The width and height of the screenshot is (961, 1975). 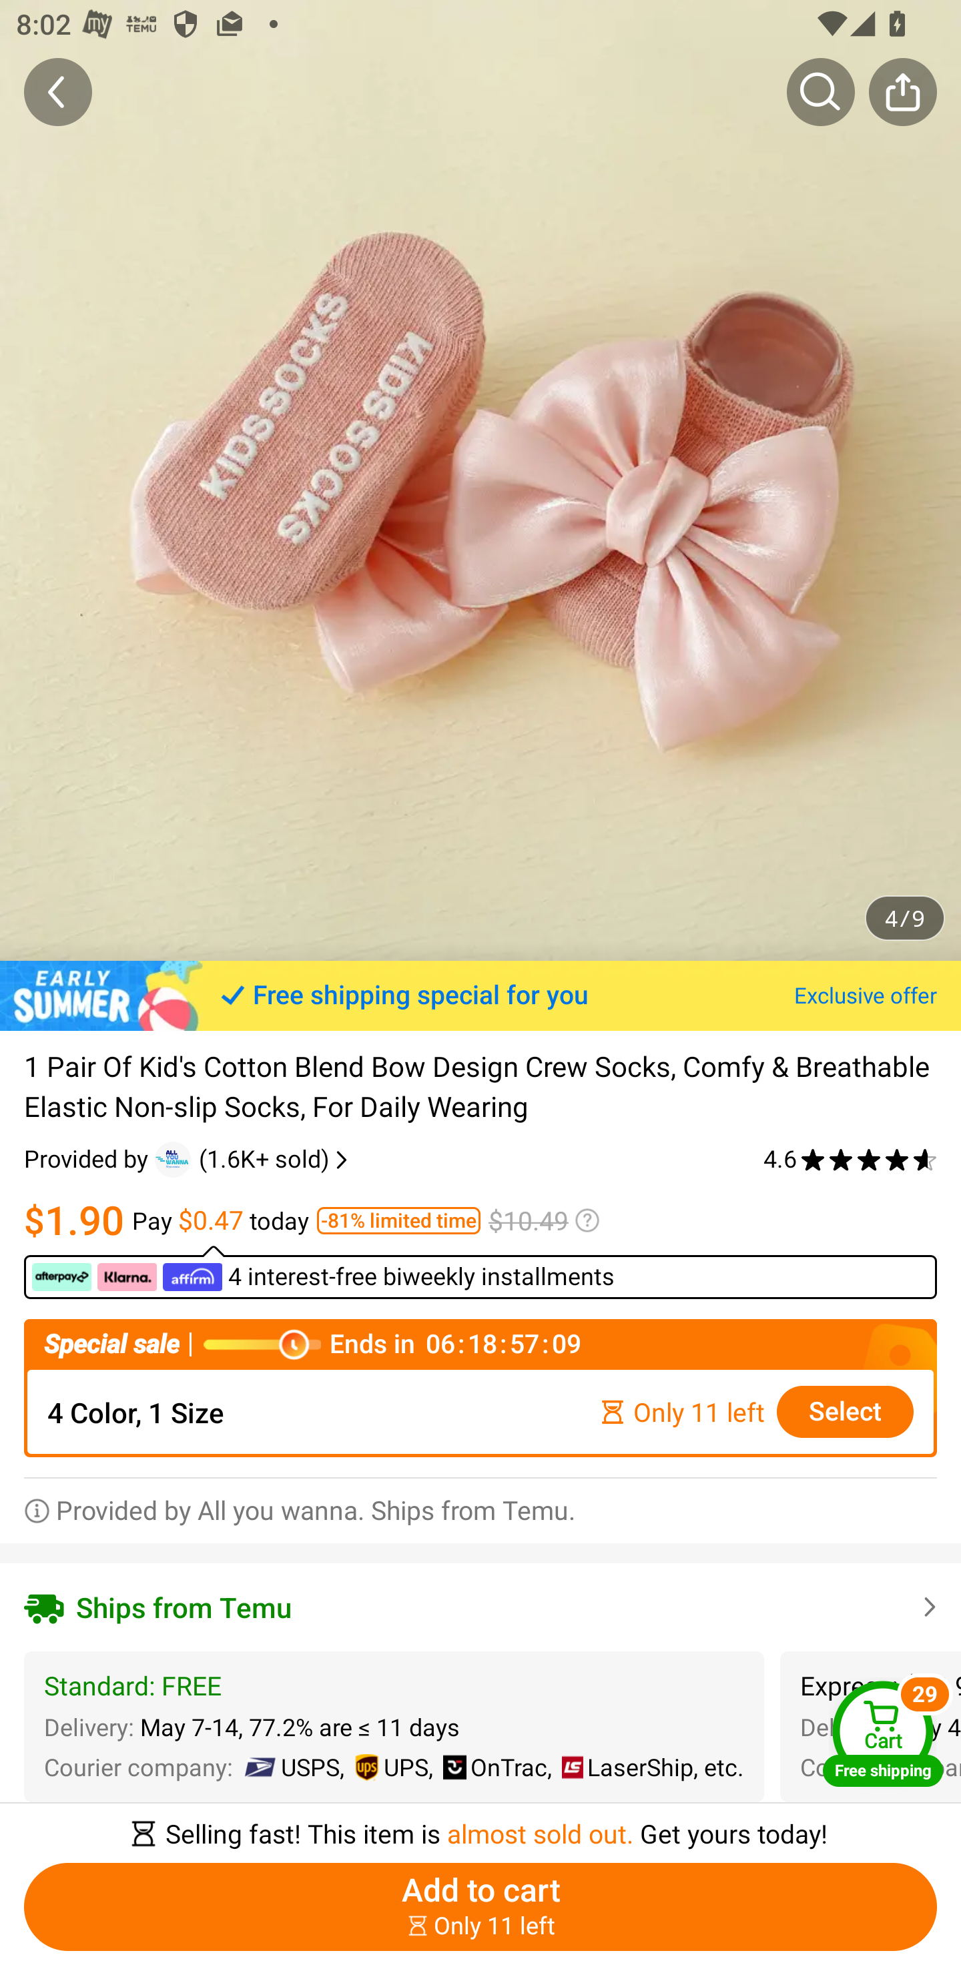 I want to click on 4 Color, 1 Size   Only 11 left Select, so click(x=480, y=1412).